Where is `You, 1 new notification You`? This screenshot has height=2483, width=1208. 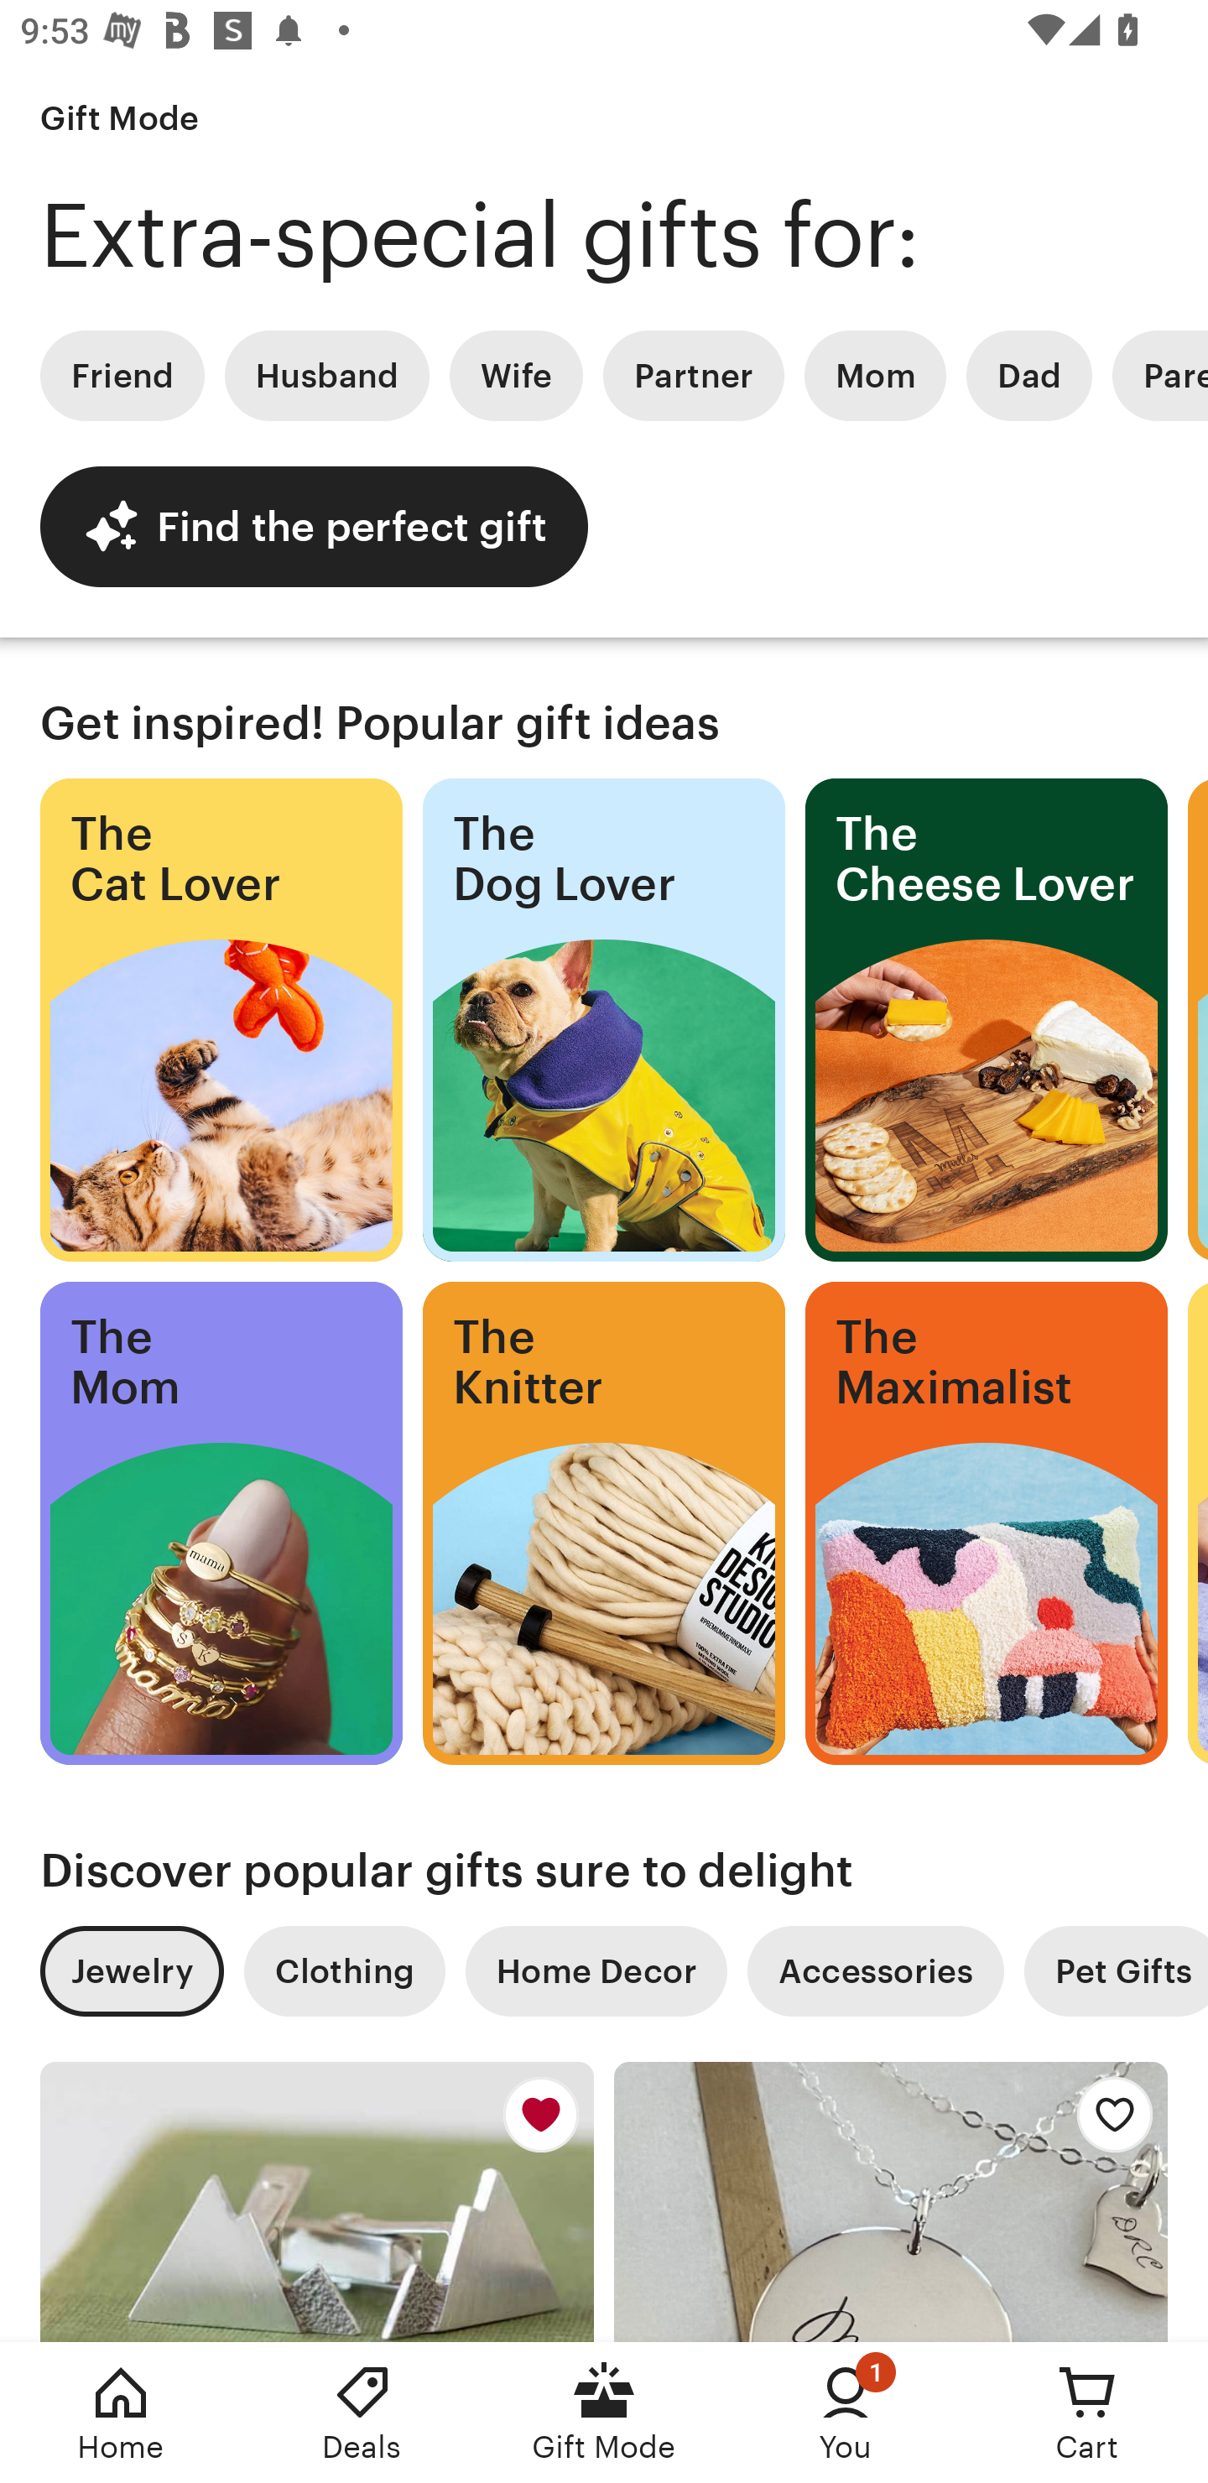
You, 1 new notification You is located at coordinates (846, 2413).